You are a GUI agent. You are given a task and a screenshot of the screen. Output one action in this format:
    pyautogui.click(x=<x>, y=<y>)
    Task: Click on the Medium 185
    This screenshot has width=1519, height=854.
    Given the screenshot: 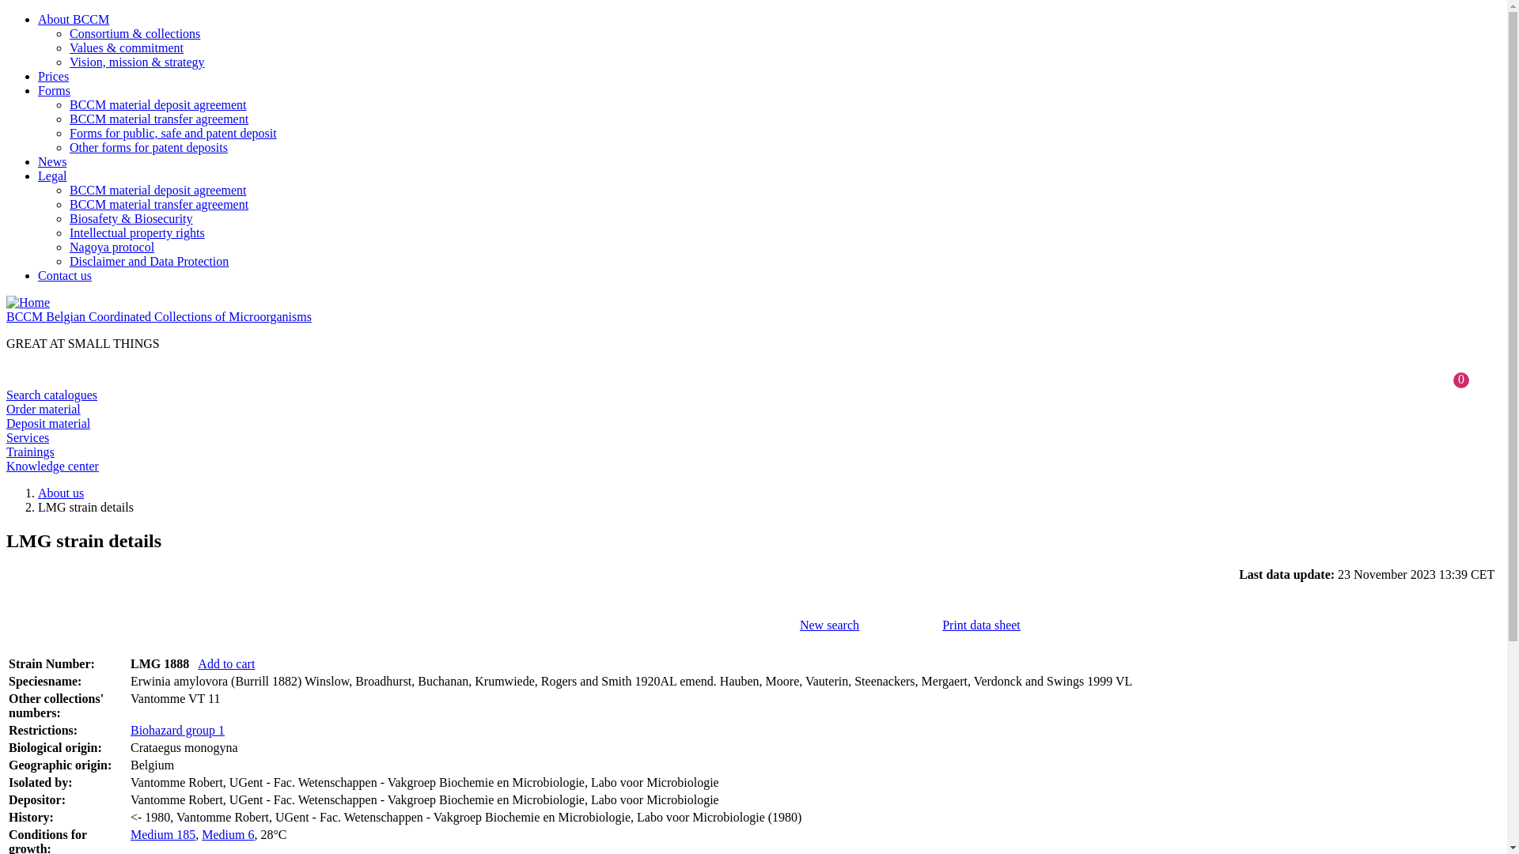 What is the action you would take?
    pyautogui.click(x=163, y=835)
    